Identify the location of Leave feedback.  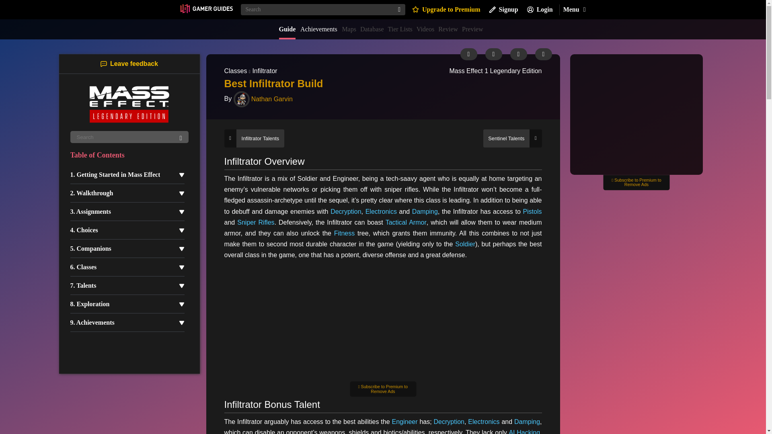
(129, 63).